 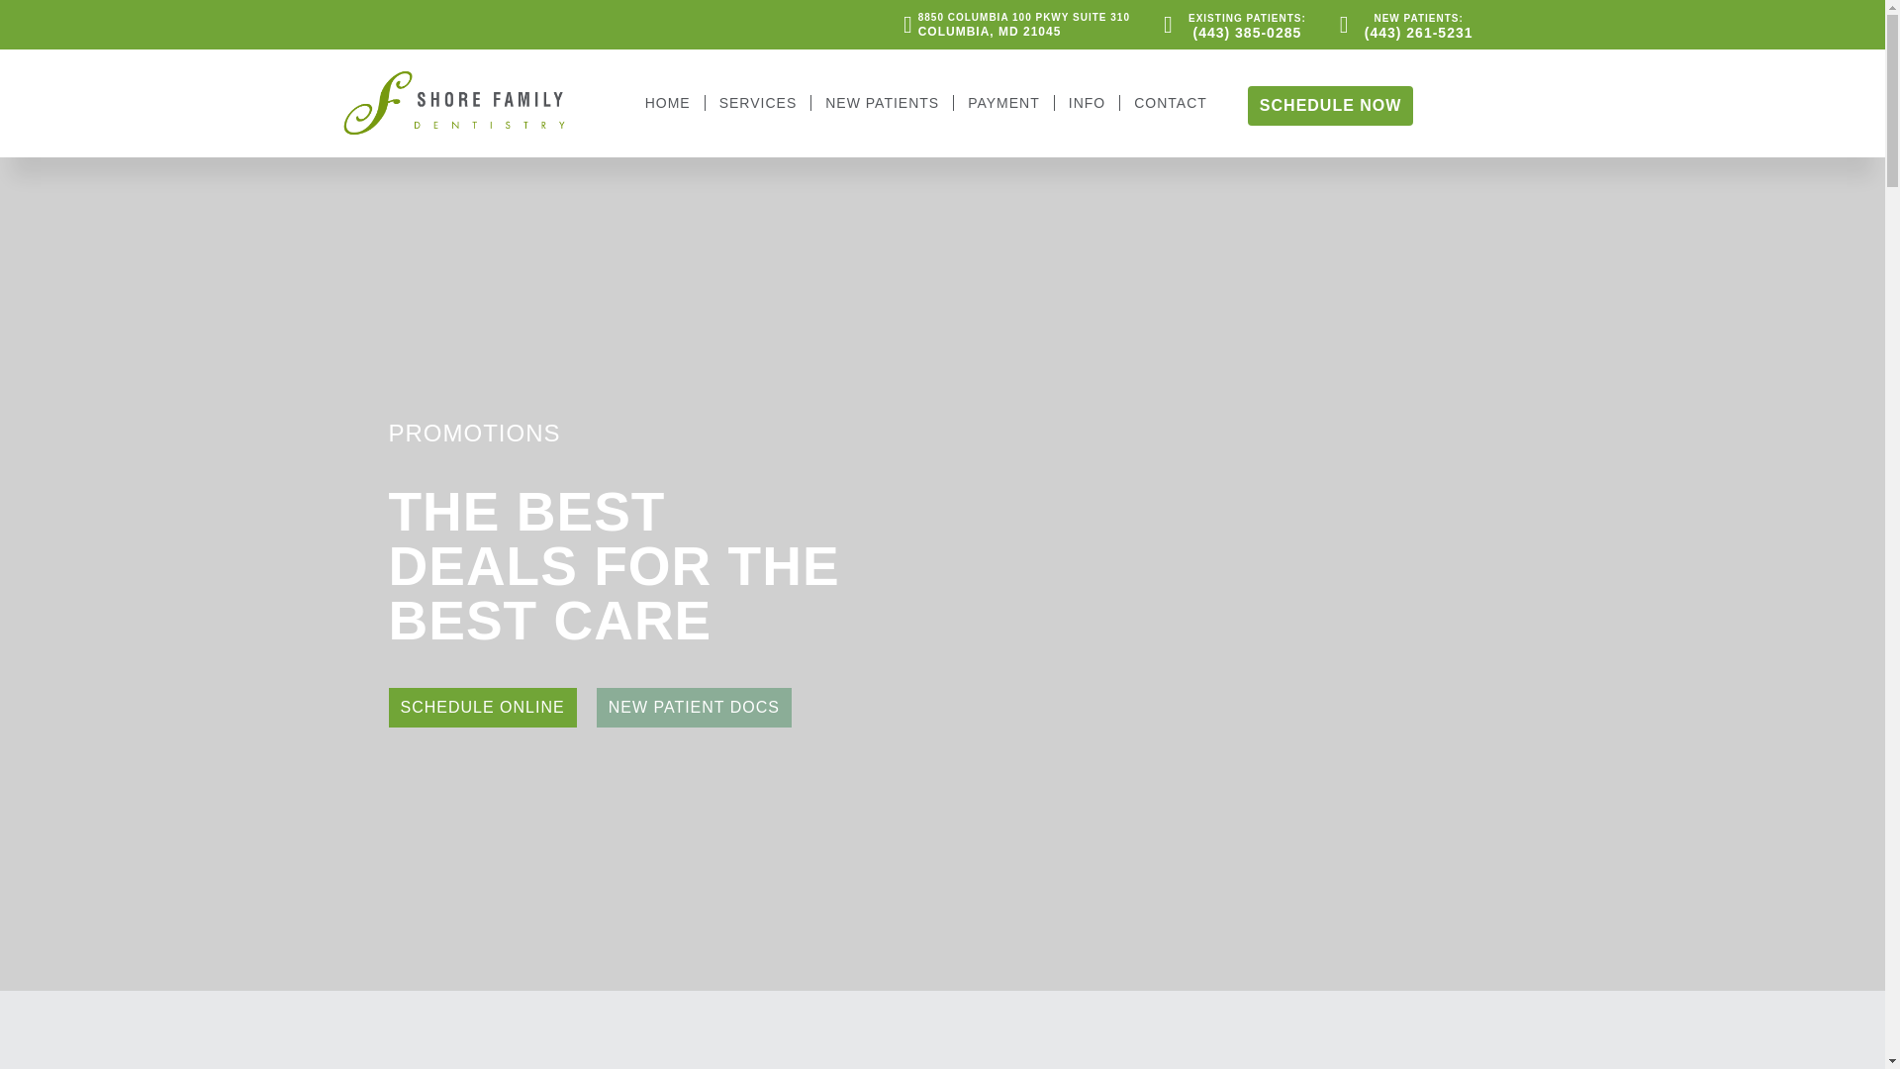 I want to click on SERVICES, so click(x=1170, y=103).